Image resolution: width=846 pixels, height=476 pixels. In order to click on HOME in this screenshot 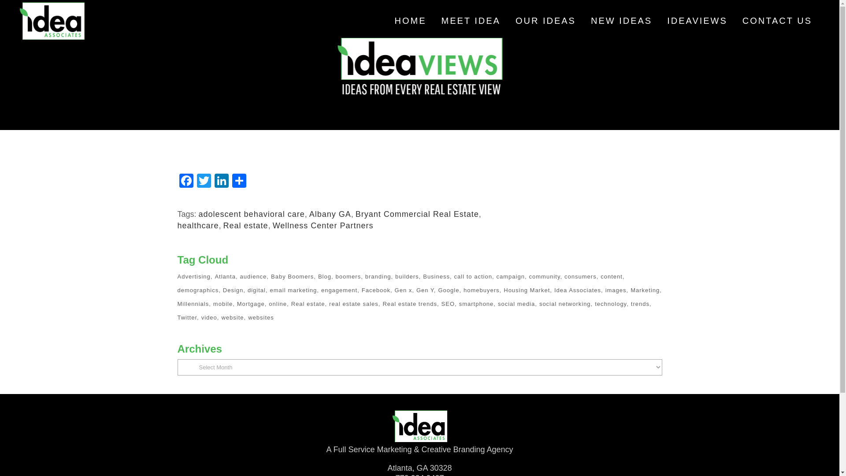, I will do `click(410, 21)`.